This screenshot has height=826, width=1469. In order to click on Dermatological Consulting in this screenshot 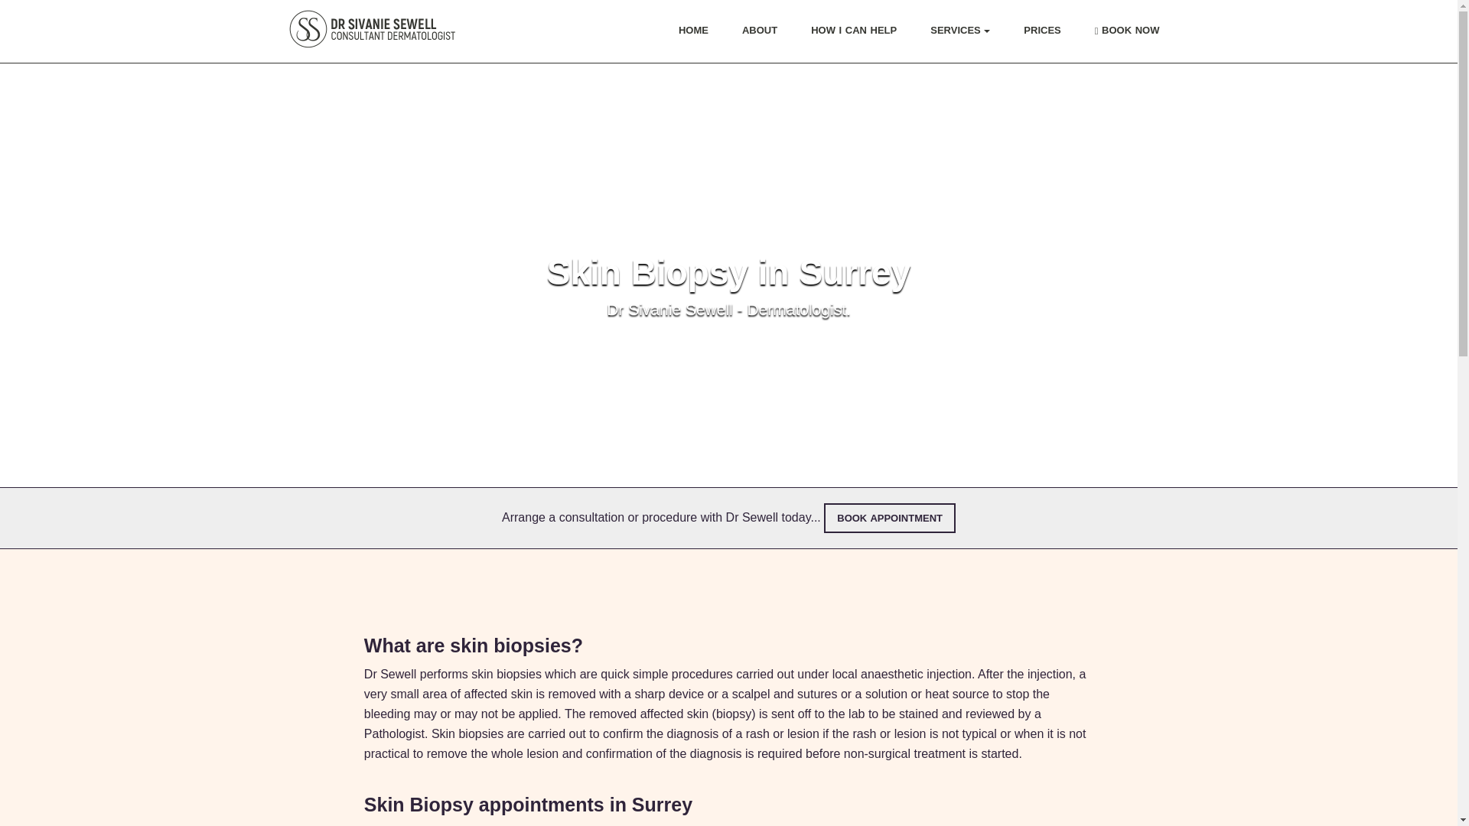, I will do `click(853, 31)`.